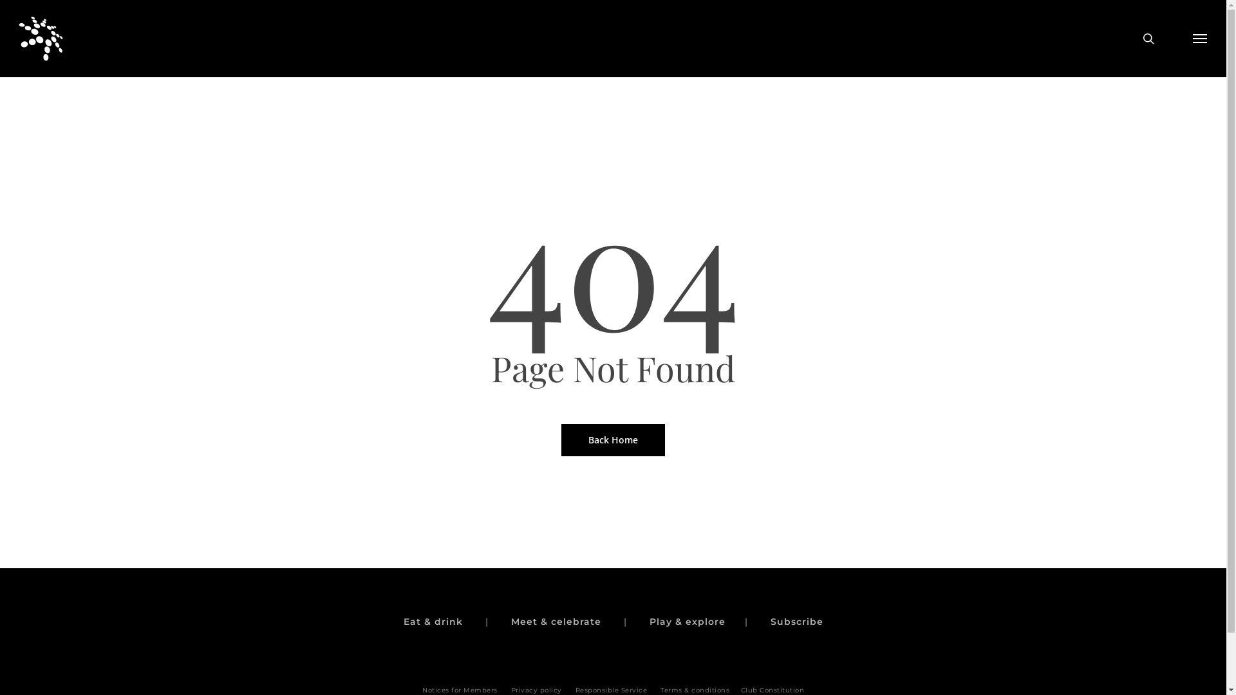  Describe the element at coordinates (772, 690) in the screenshot. I see `Club Constitution` at that location.